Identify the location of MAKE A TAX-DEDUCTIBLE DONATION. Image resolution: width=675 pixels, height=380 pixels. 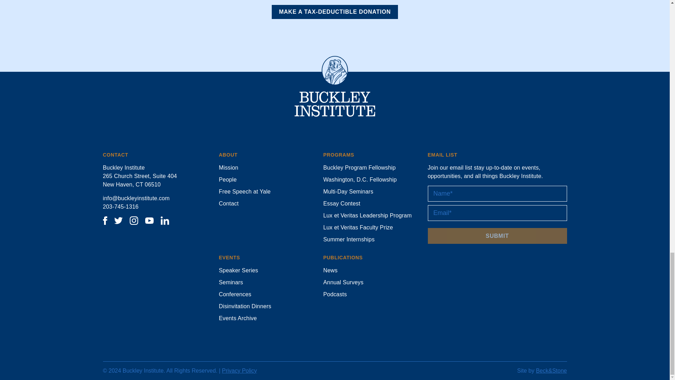
(335, 12).